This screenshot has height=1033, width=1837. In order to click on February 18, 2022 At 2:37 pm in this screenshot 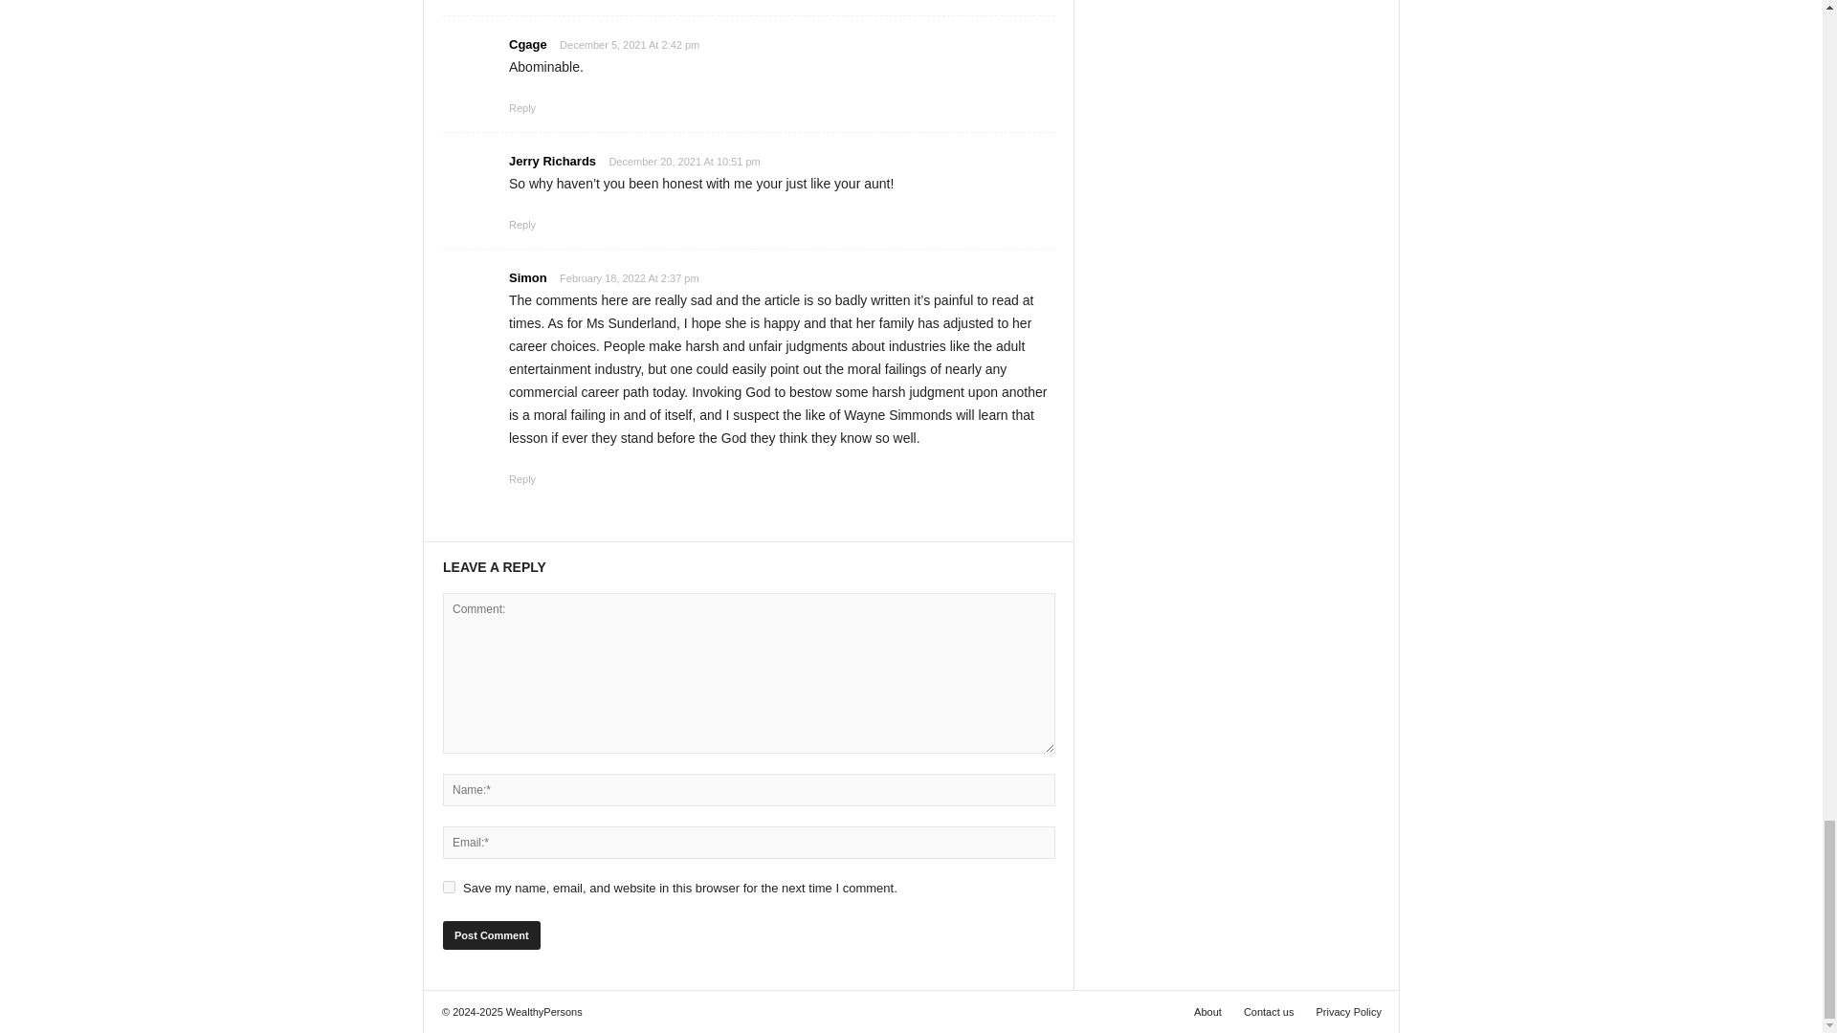, I will do `click(630, 278)`.